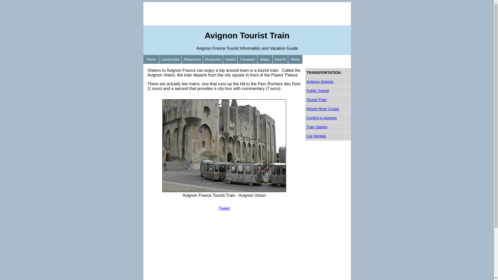 This screenshot has width=498, height=280. I want to click on Advertisement, so click(247, 14).